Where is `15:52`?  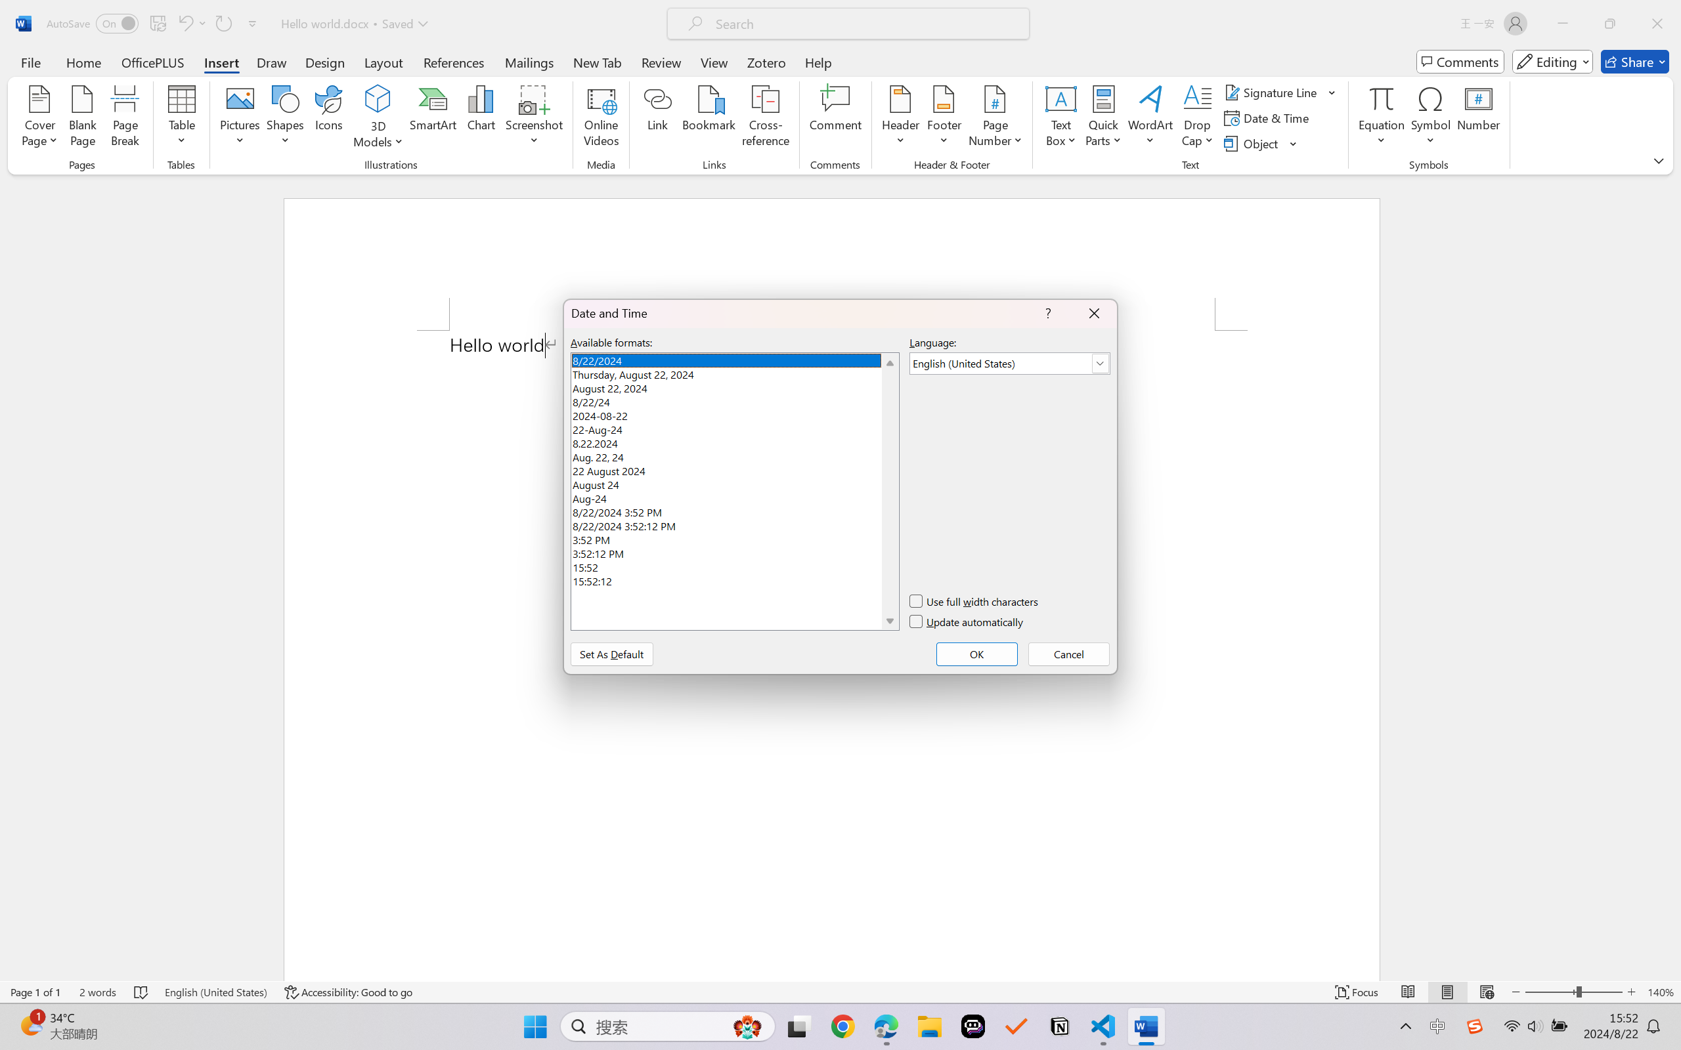
15:52 is located at coordinates (734, 566).